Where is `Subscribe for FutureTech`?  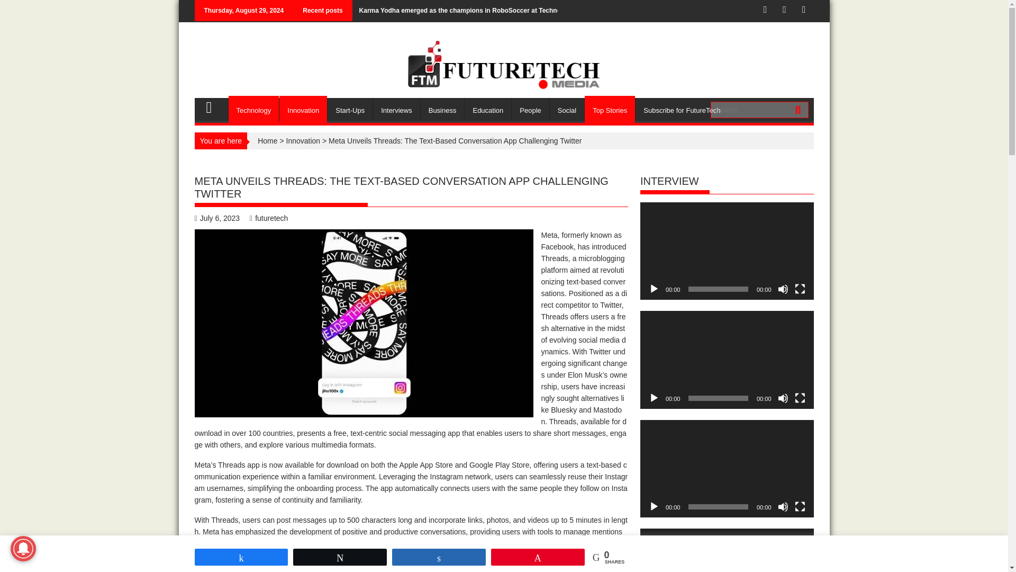
Subscribe for FutureTech is located at coordinates (682, 110).